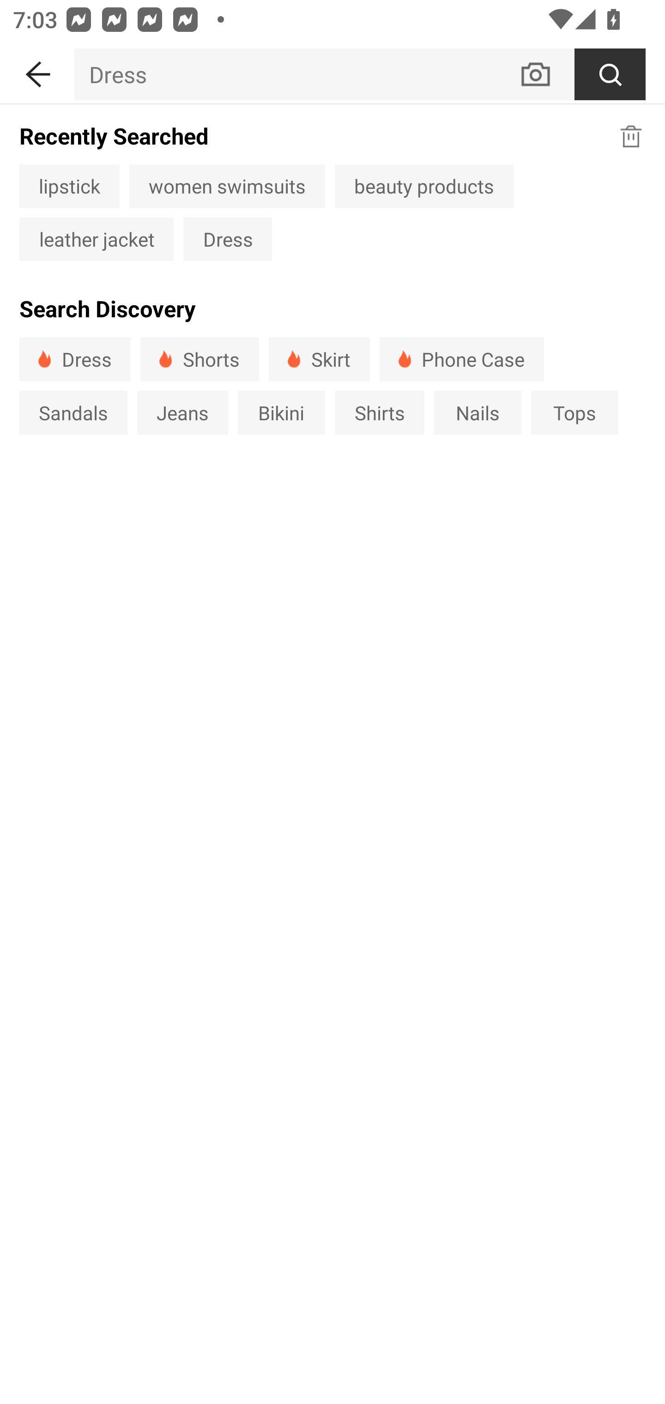  What do you see at coordinates (574, 413) in the screenshot?
I see `Tops` at bounding box center [574, 413].